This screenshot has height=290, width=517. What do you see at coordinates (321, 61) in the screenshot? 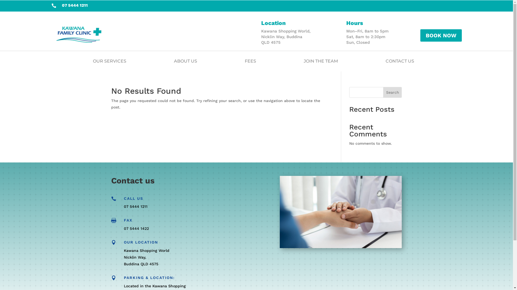
I see `JOIN THE TEAM` at bounding box center [321, 61].